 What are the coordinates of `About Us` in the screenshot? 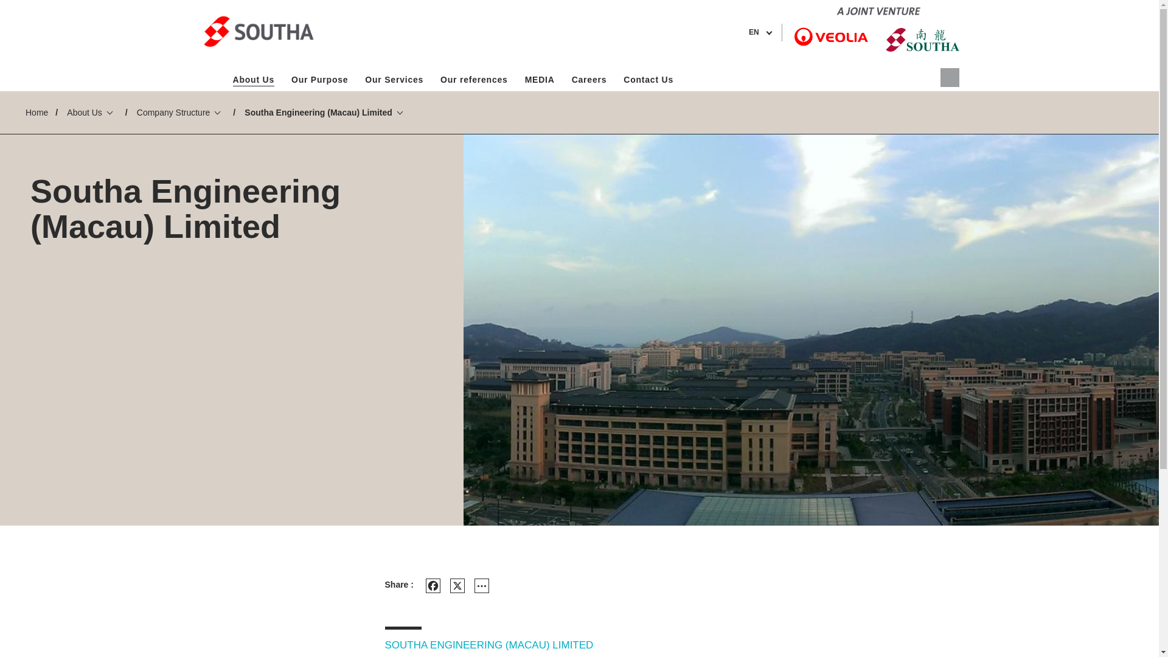 It's located at (253, 79).